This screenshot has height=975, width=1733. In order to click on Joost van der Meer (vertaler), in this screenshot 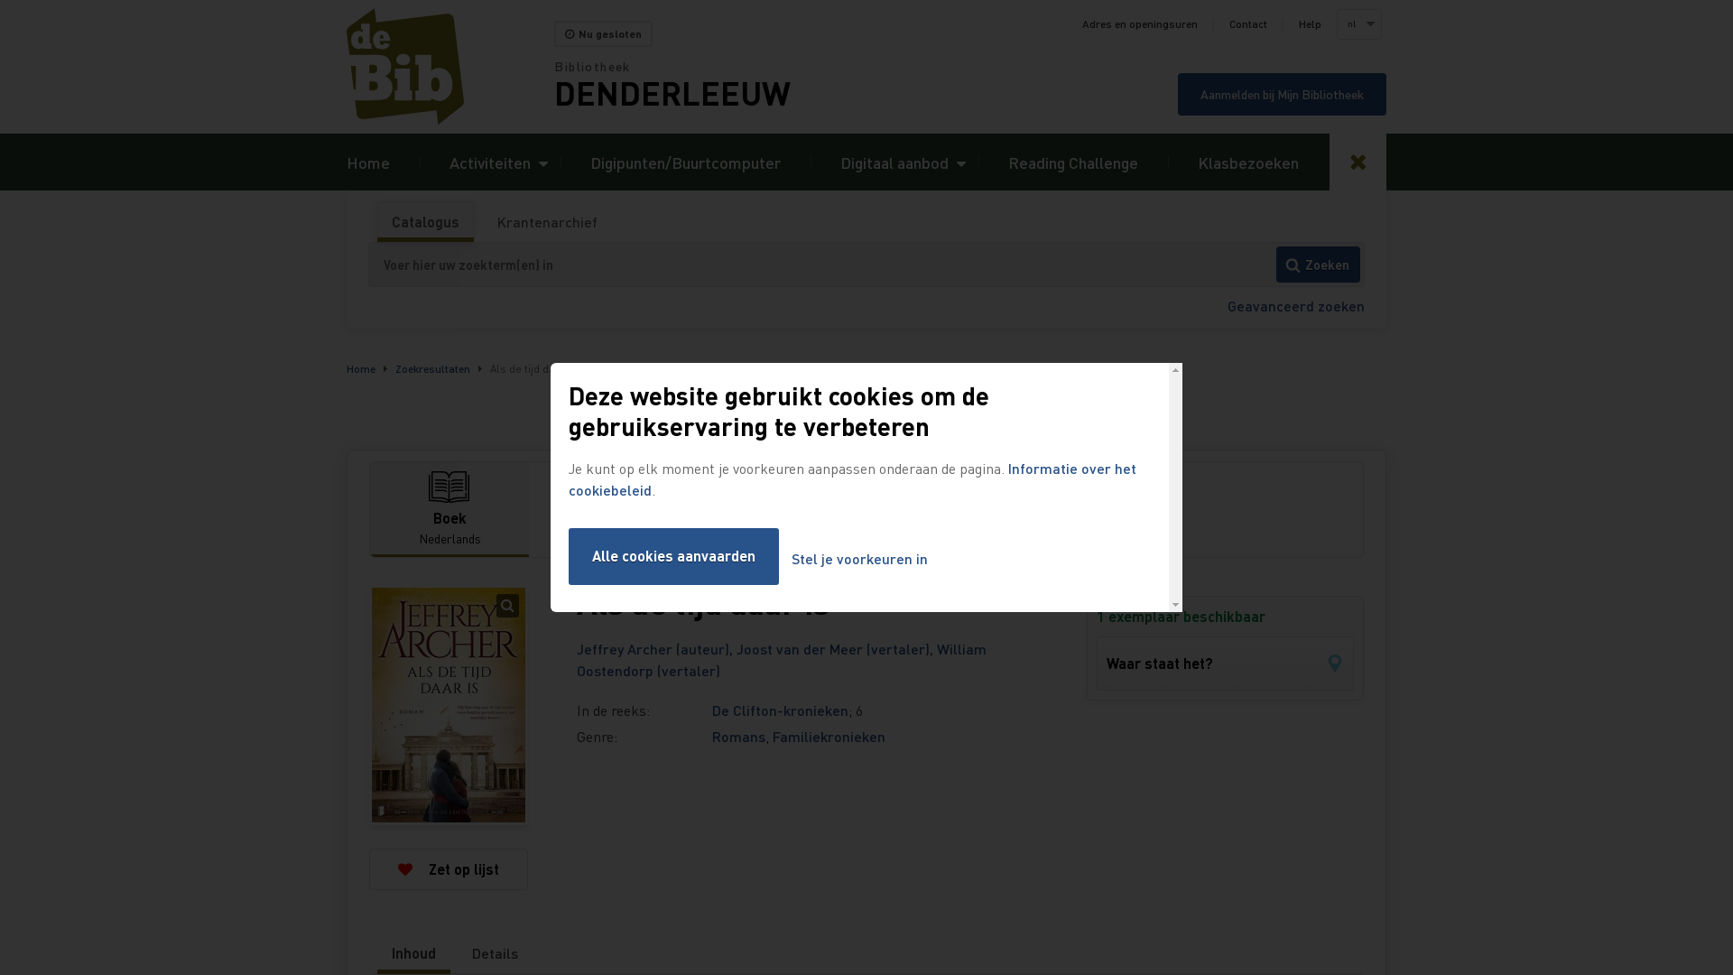, I will do `click(837, 648)`.